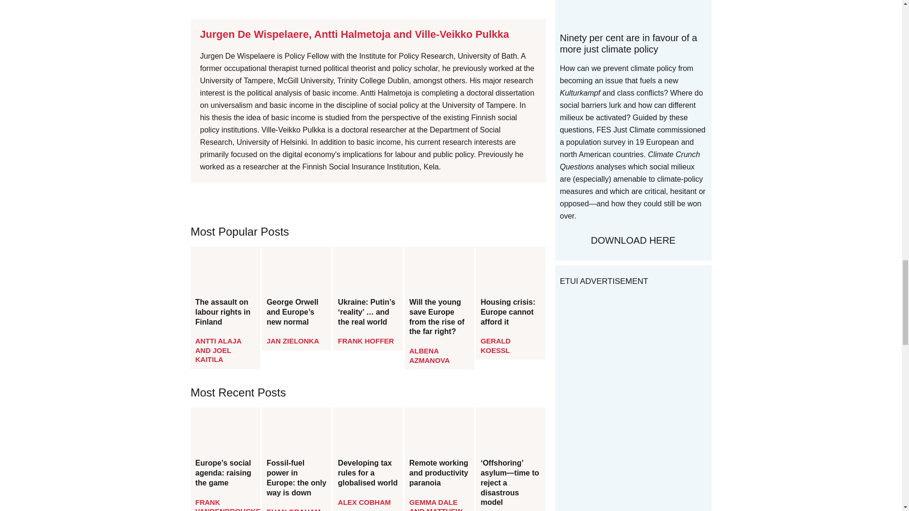 The image size is (909, 511). I want to click on Gemma Dale and Matthew Tucker, so click(436, 504).